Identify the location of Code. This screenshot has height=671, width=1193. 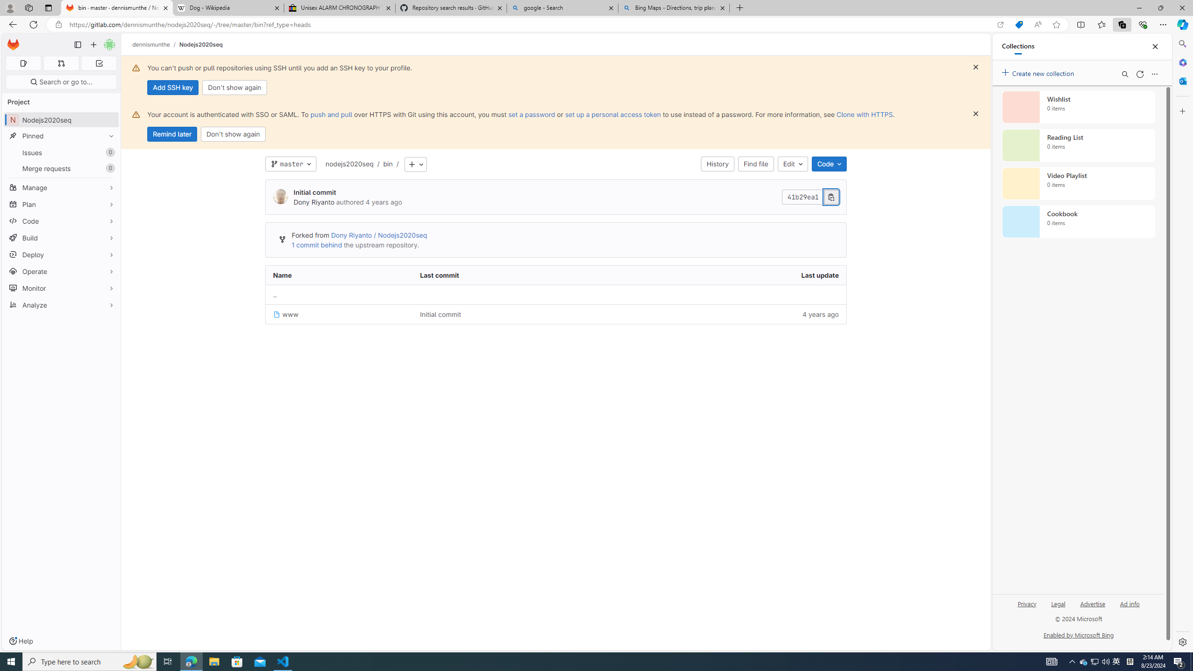
(62, 221).